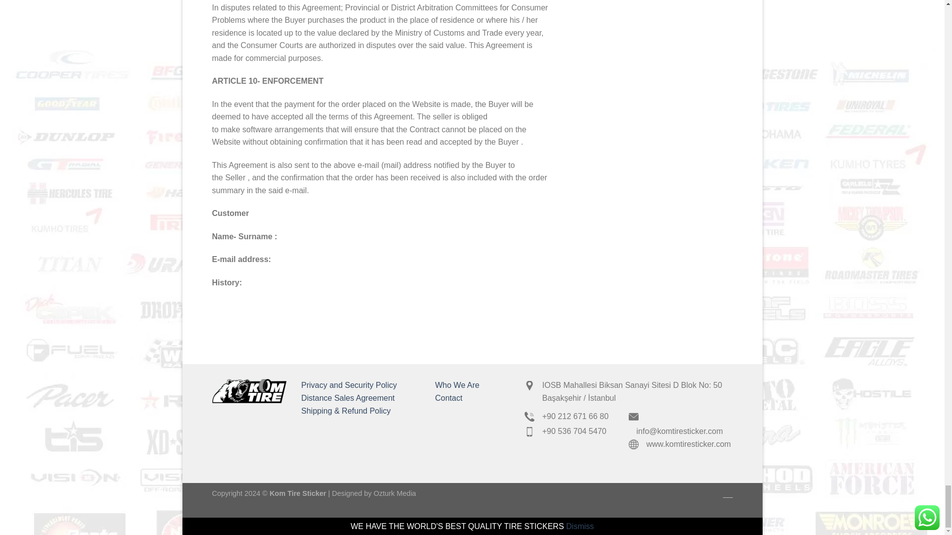 The width and height of the screenshot is (952, 535). Describe the element at coordinates (449, 398) in the screenshot. I see `Contact` at that location.